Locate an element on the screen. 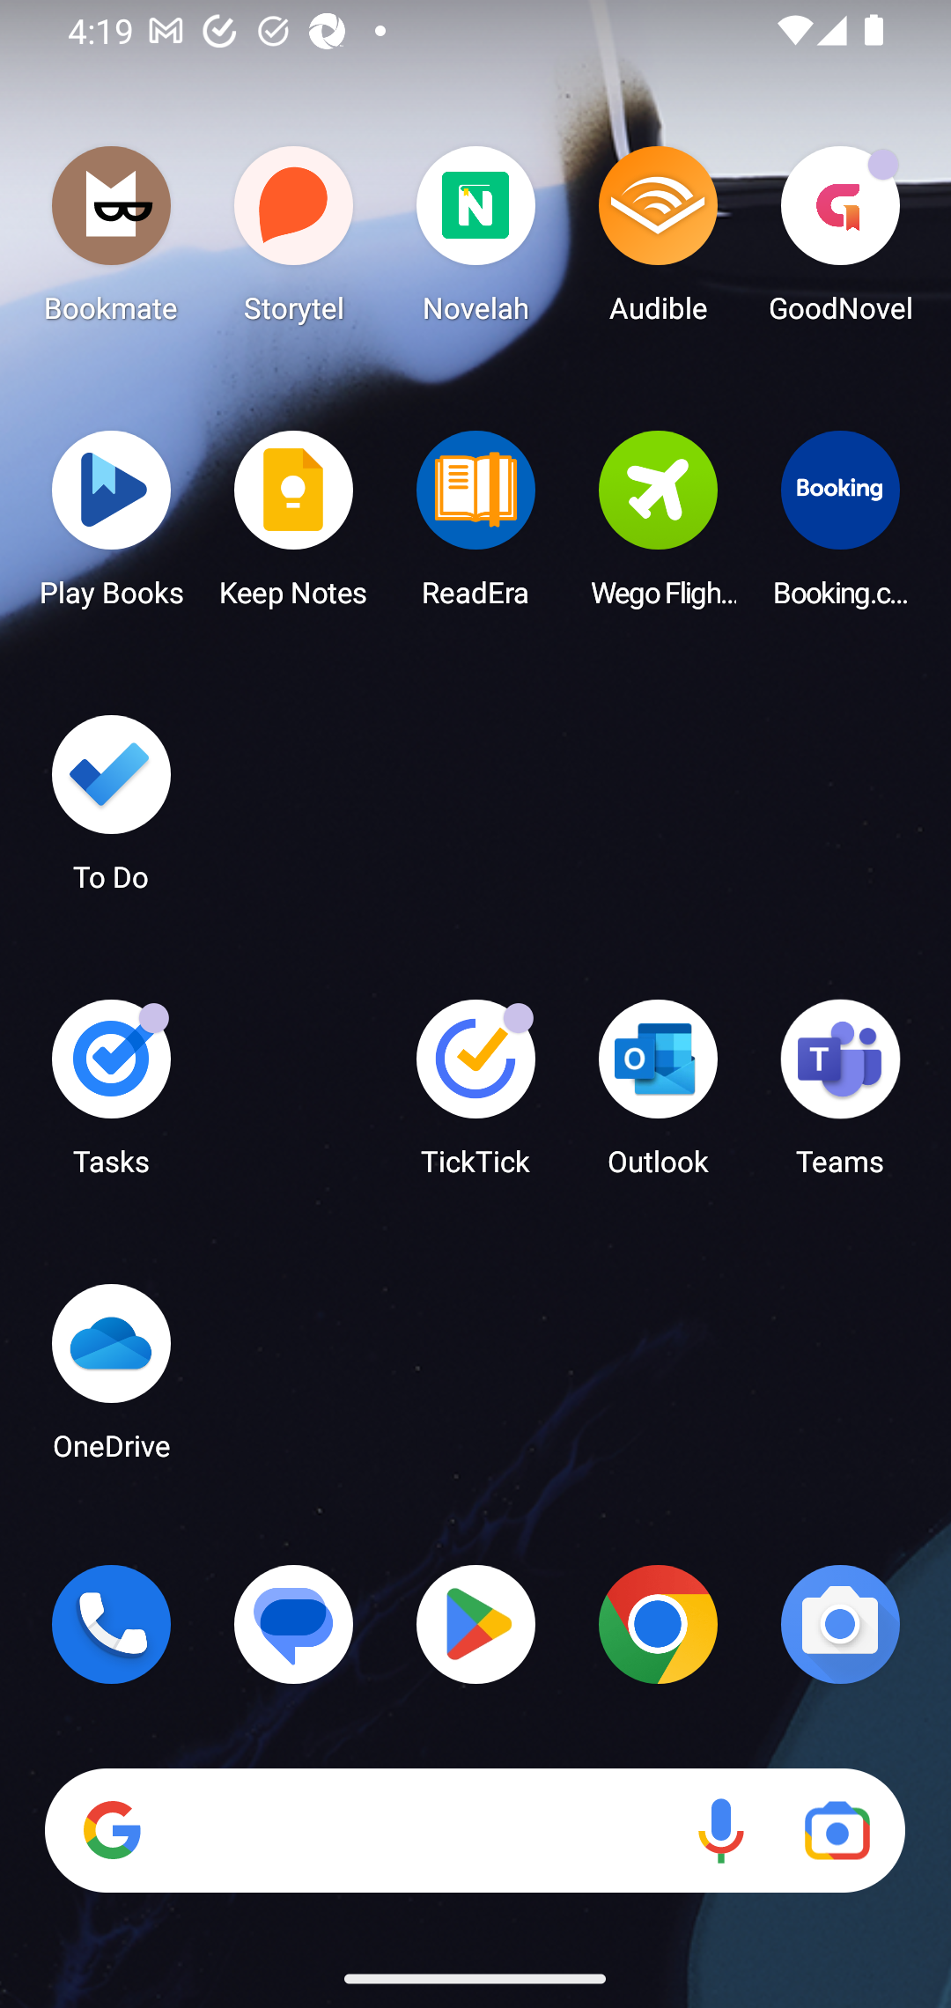 The image size is (951, 2008). OneDrive is located at coordinates (111, 1379).